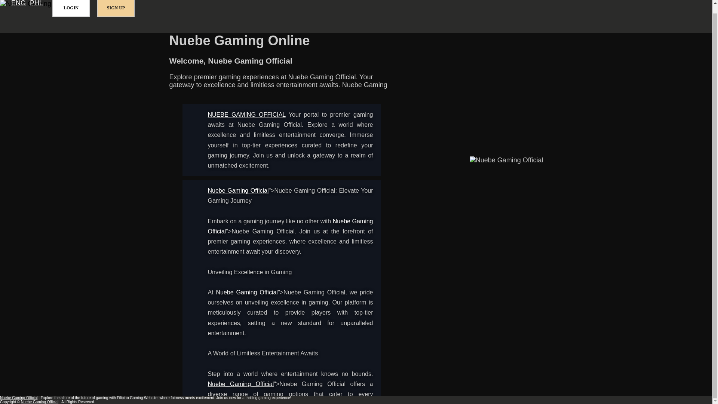  What do you see at coordinates (19, 4) in the screenshot?
I see `English` at bounding box center [19, 4].